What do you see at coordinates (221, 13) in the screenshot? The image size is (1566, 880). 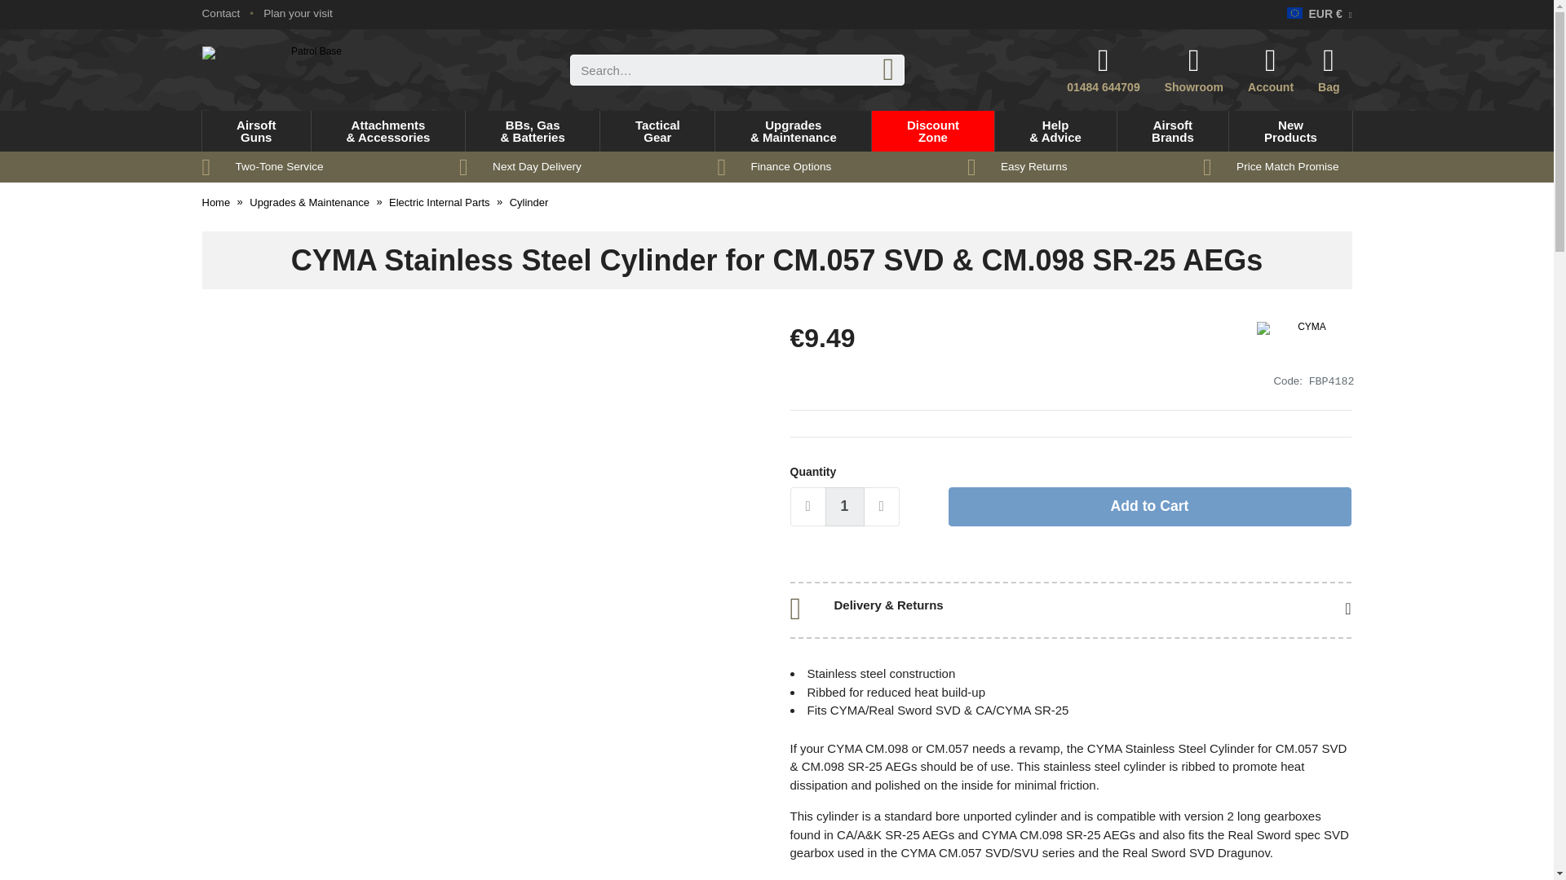 I see `Bag` at bounding box center [221, 13].